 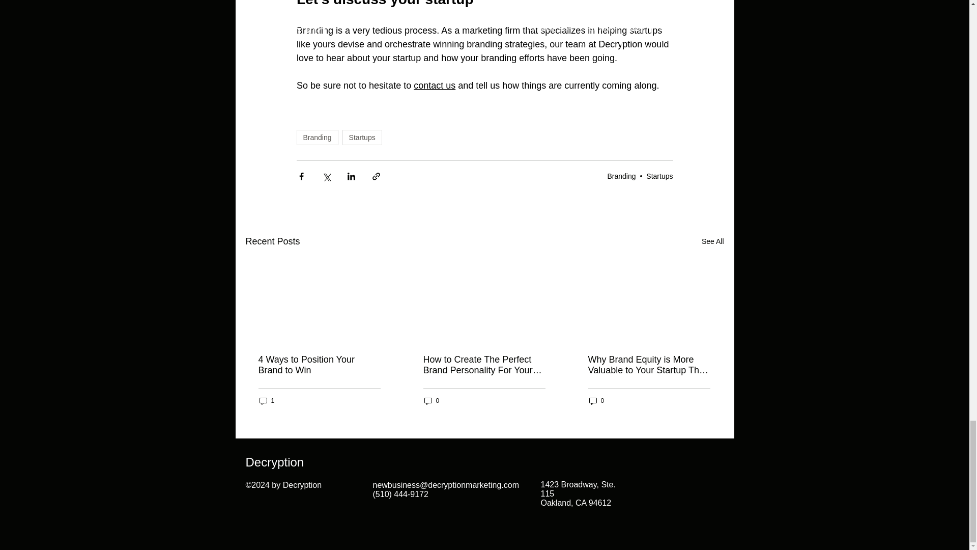 I want to click on Branding, so click(x=621, y=176).